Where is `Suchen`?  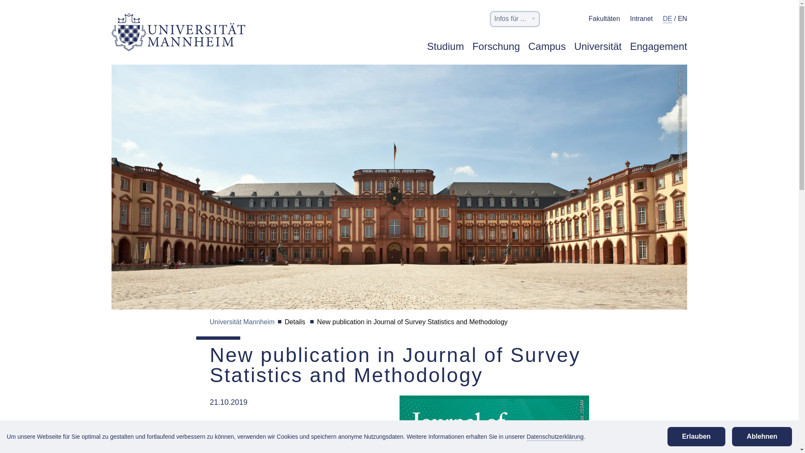 Suchen is located at coordinates (554, 21).